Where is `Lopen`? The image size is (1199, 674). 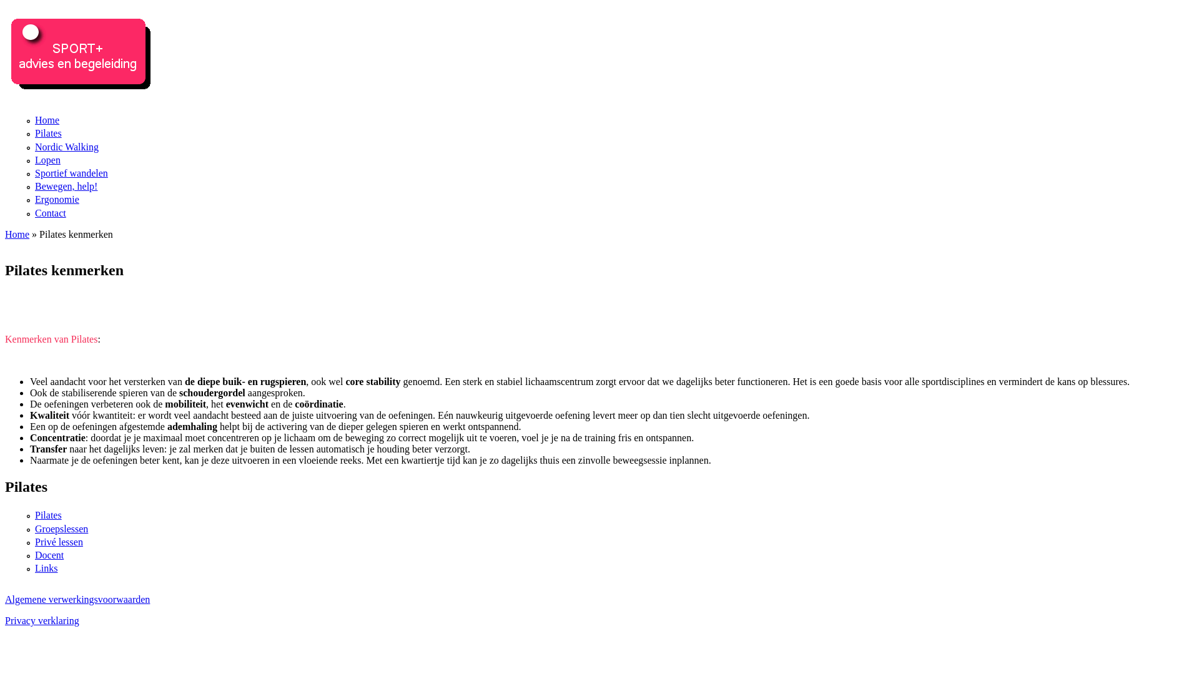 Lopen is located at coordinates (47, 160).